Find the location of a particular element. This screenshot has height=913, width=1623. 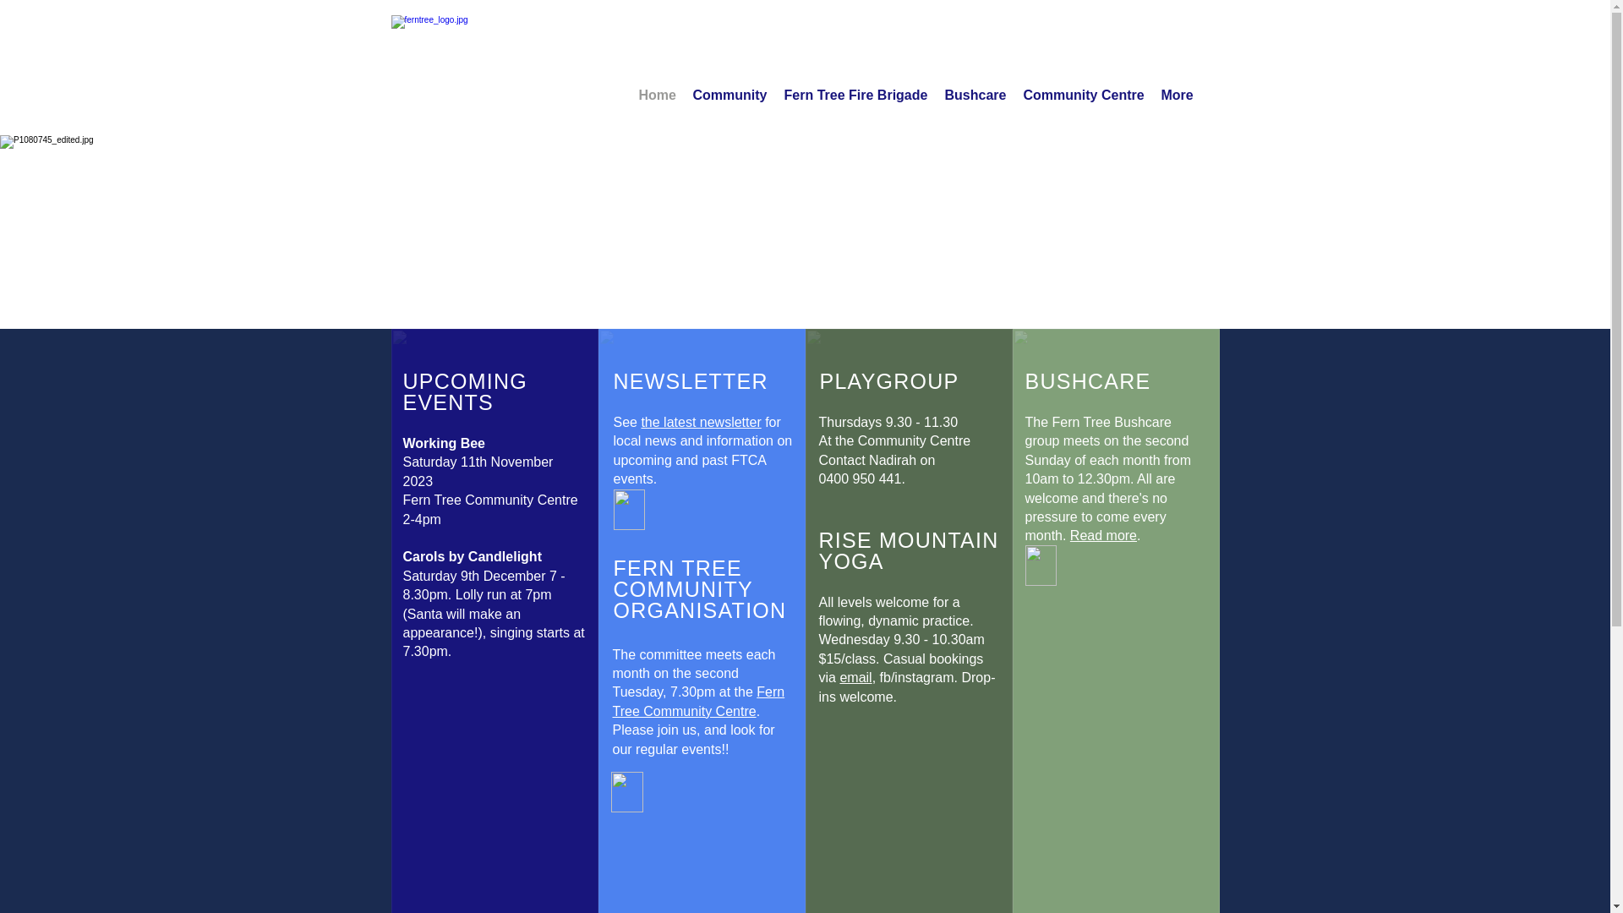

Fern Tree Community Centre is located at coordinates (698, 702).